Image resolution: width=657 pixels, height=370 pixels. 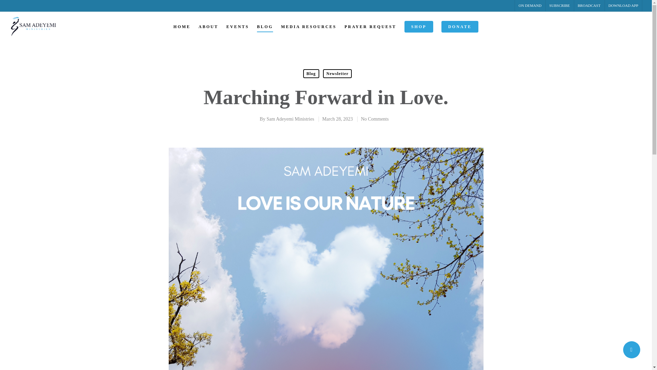 What do you see at coordinates (623, 5) in the screenshot?
I see `DOWNLOAD APP` at bounding box center [623, 5].